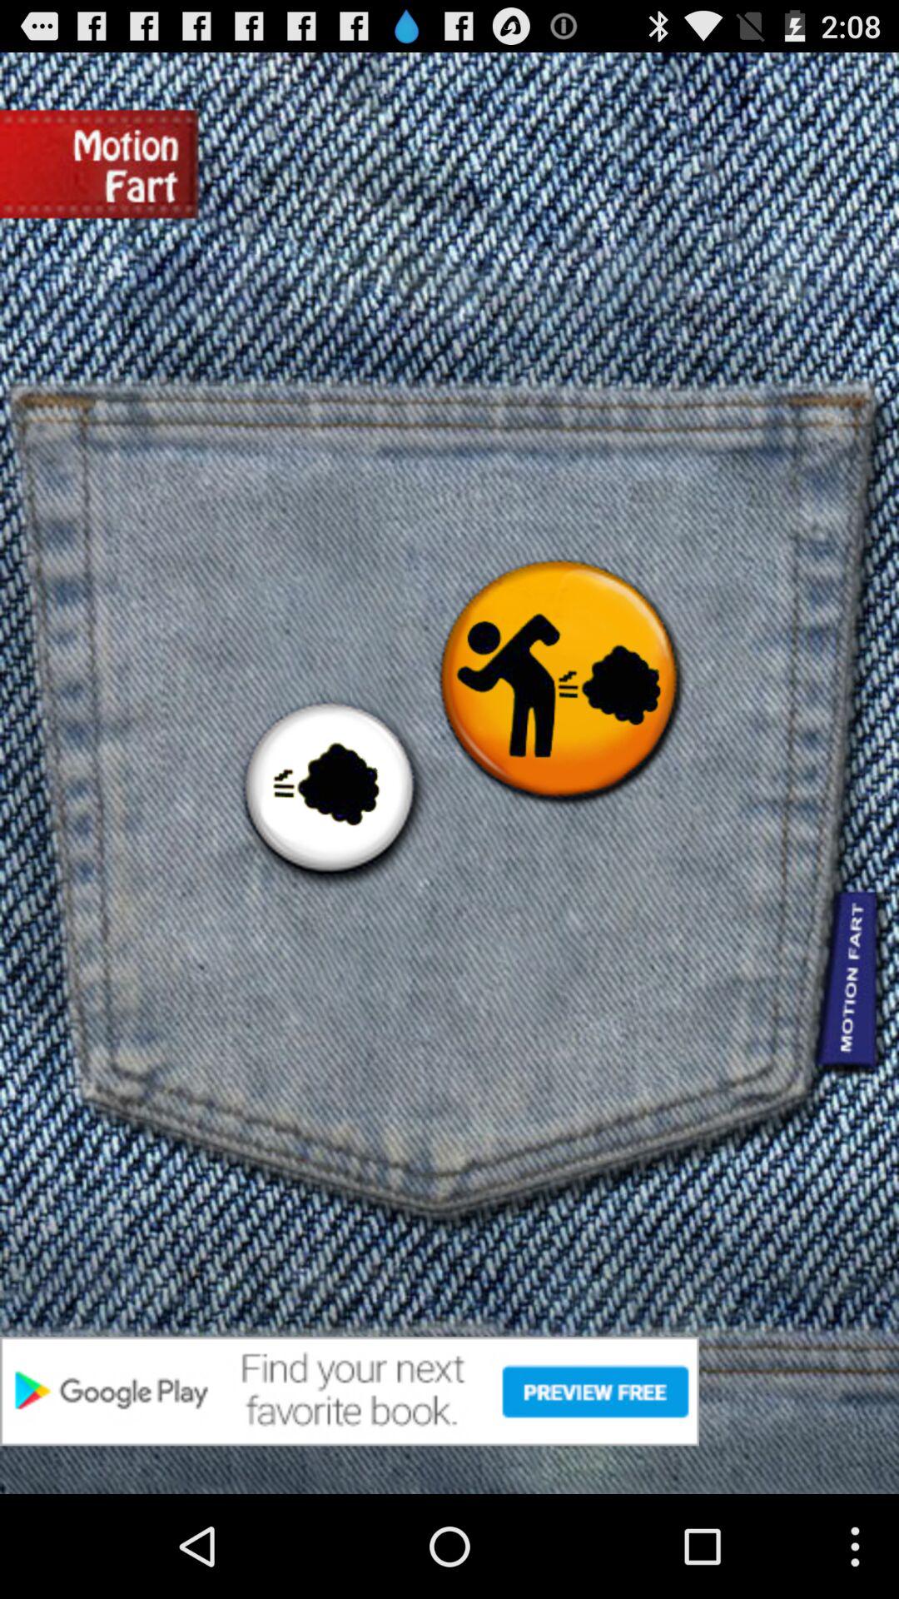 This screenshot has width=899, height=1599. What do you see at coordinates (449, 1391) in the screenshot?
I see `advertisement click` at bounding box center [449, 1391].